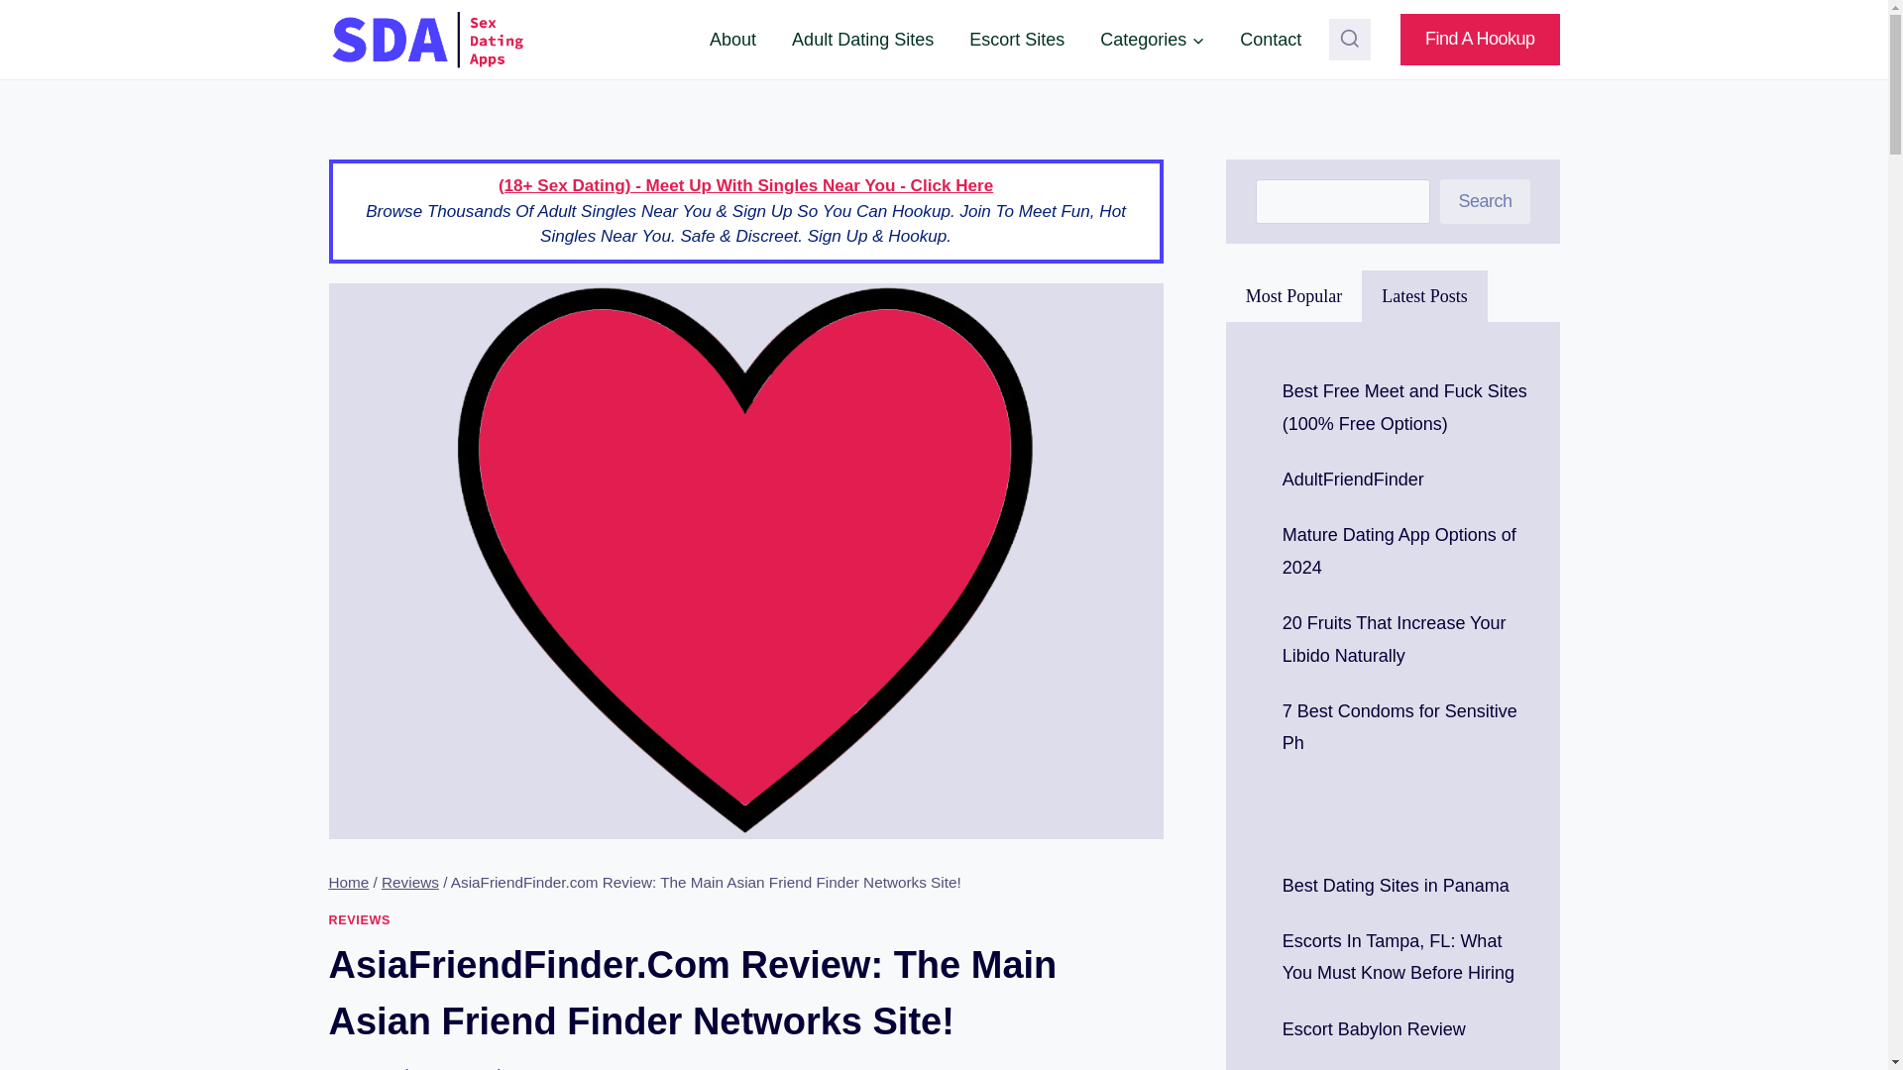 This screenshot has height=1070, width=1903. Describe the element at coordinates (1270, 40) in the screenshot. I see `Contact` at that location.